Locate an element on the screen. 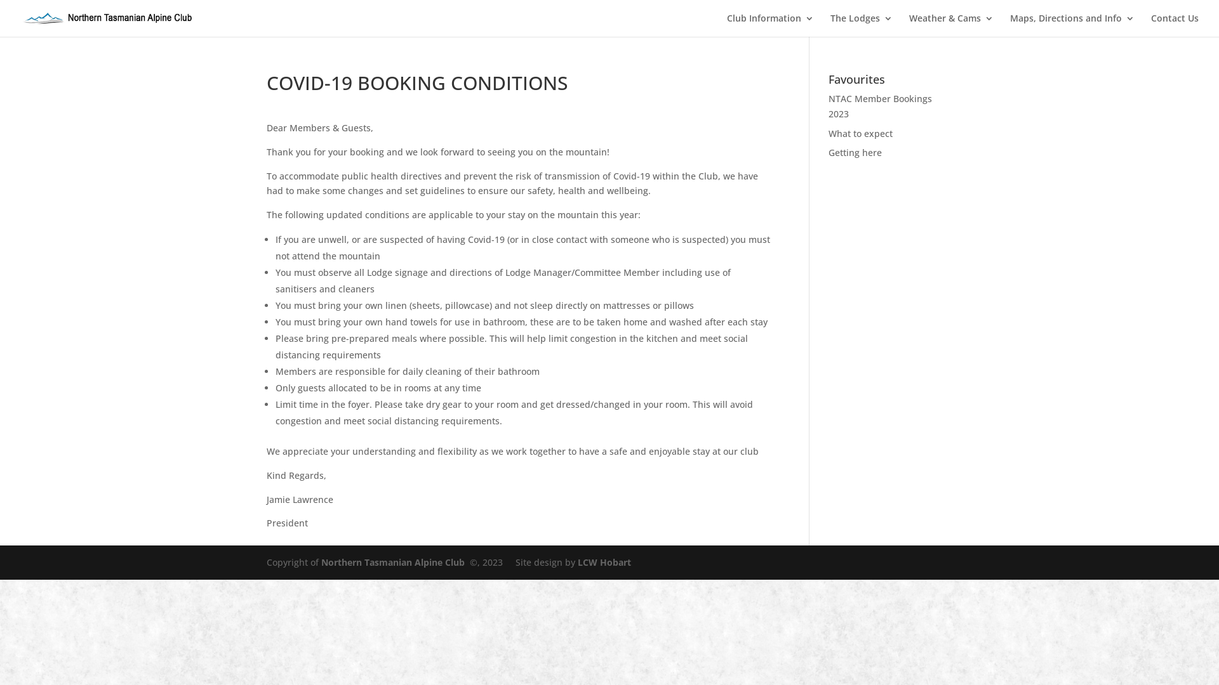 The image size is (1219, 685). NTAC Member Bookings 2023 is located at coordinates (880, 107).